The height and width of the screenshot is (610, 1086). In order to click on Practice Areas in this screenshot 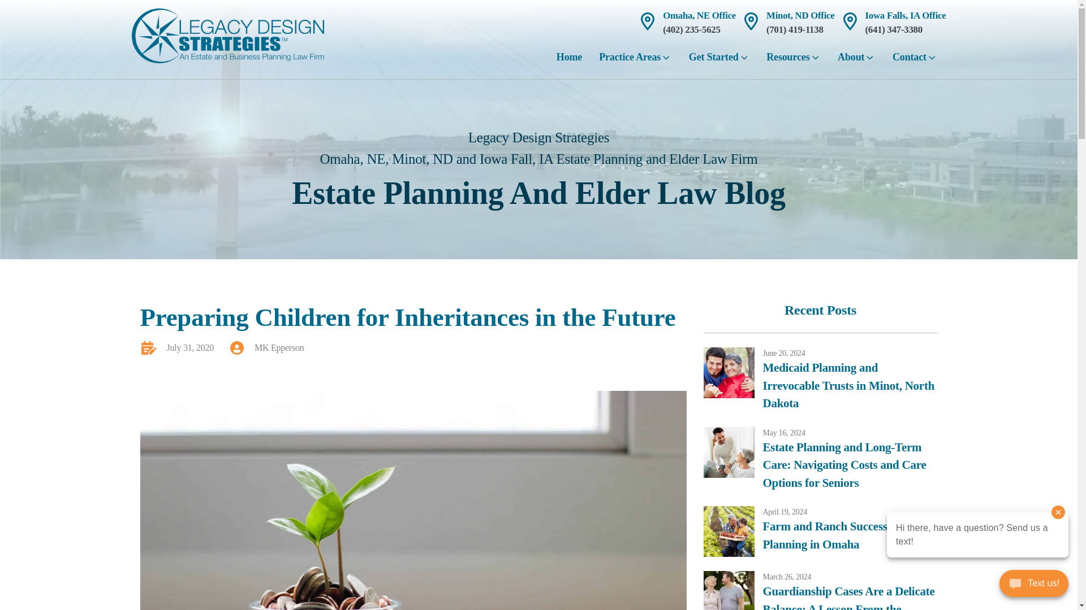, I will do `click(636, 61)`.